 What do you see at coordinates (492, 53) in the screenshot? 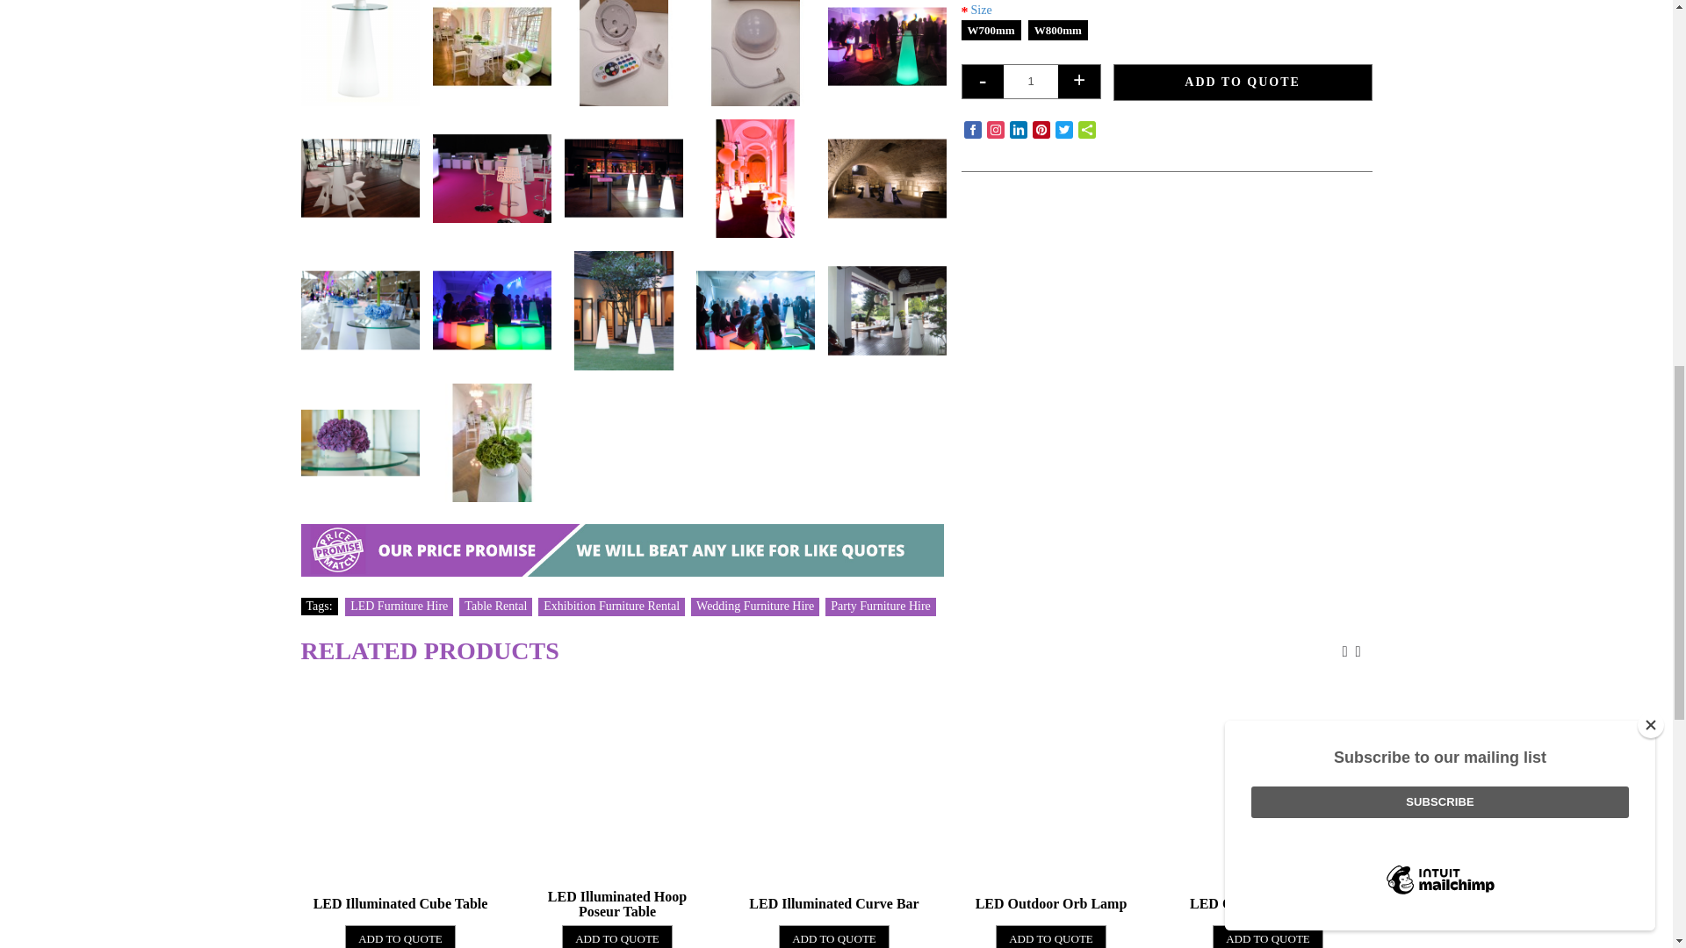
I see `LED Cone Poseur Table` at bounding box center [492, 53].